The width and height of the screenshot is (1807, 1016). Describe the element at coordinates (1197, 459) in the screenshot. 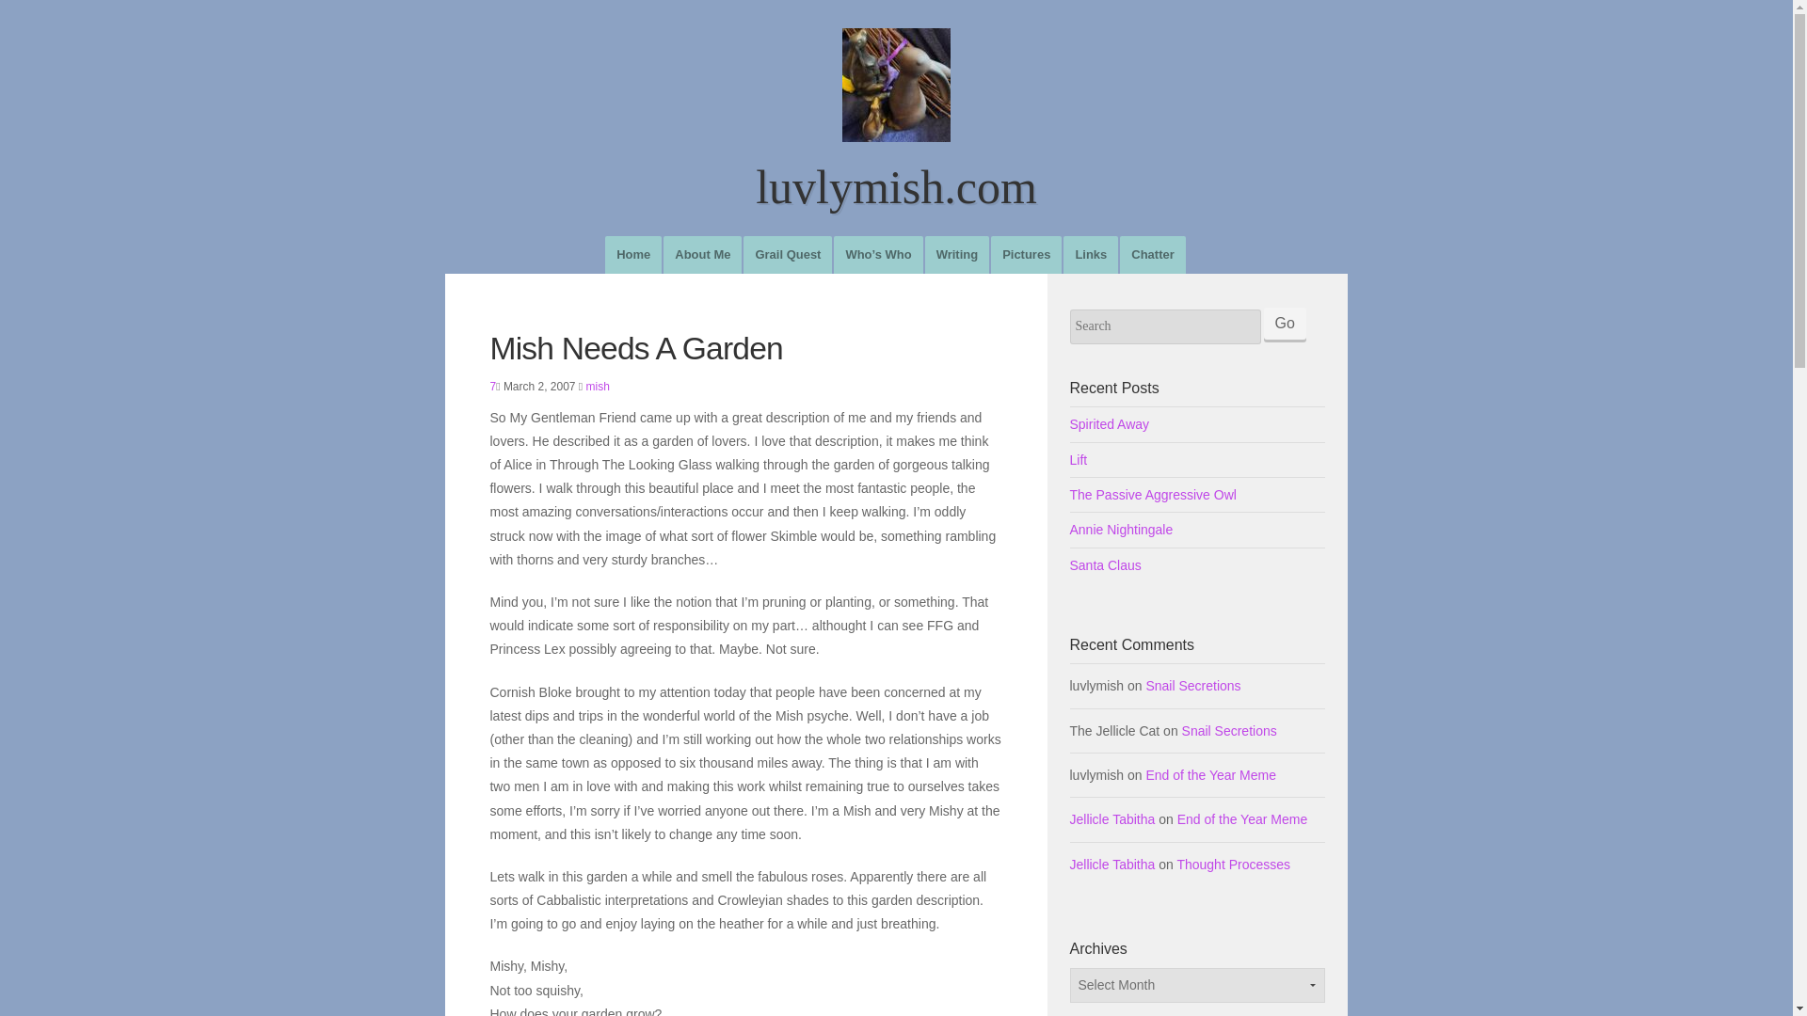

I see `Lift` at that location.